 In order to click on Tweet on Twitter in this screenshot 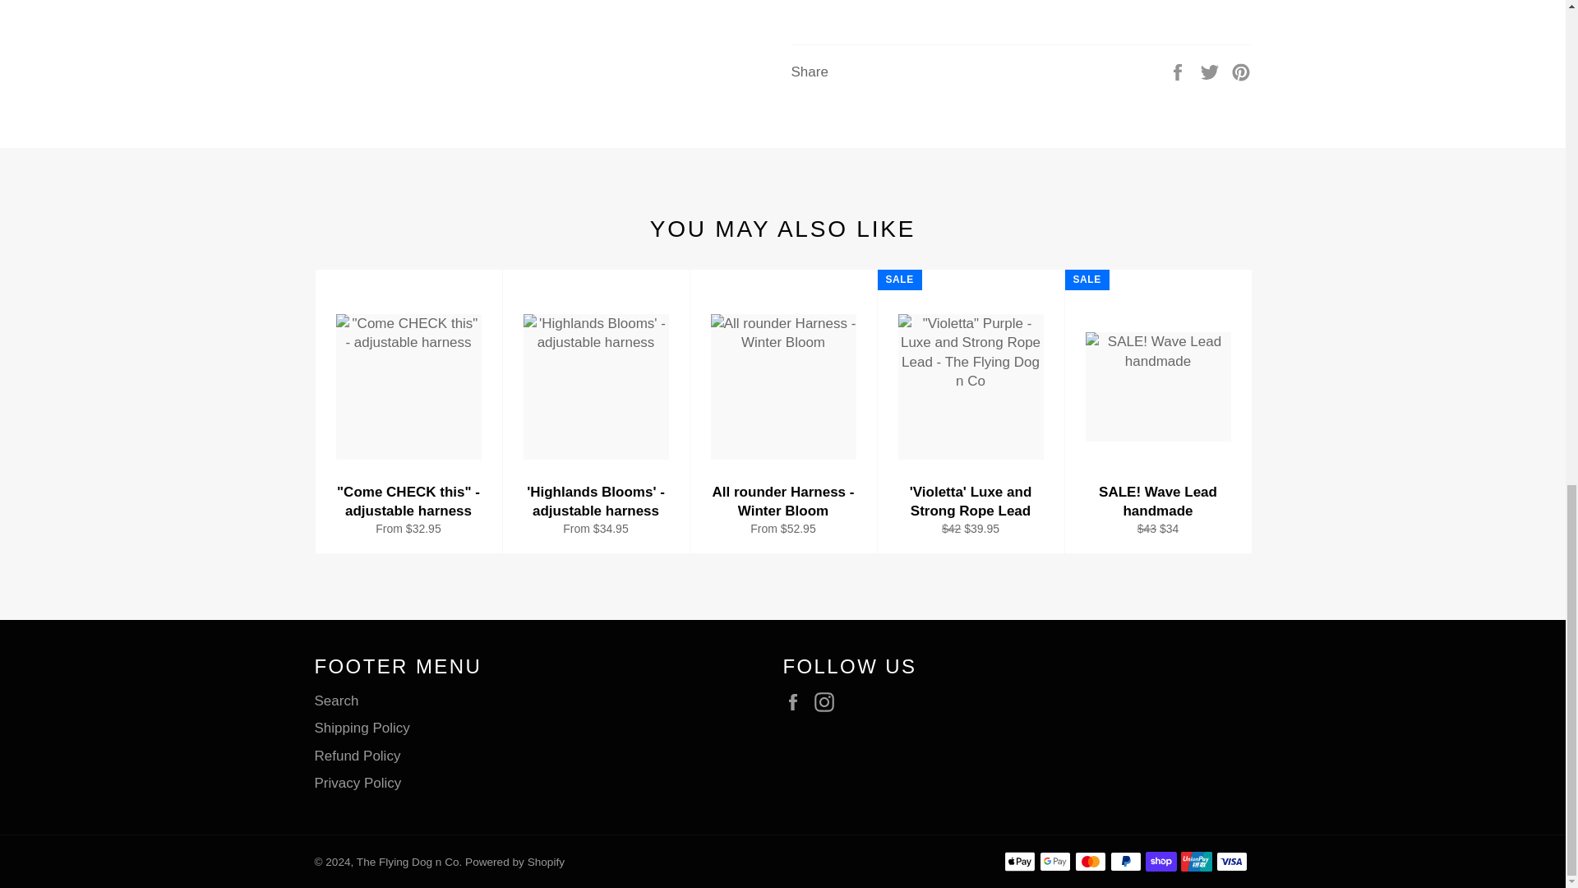, I will do `click(1211, 71)`.